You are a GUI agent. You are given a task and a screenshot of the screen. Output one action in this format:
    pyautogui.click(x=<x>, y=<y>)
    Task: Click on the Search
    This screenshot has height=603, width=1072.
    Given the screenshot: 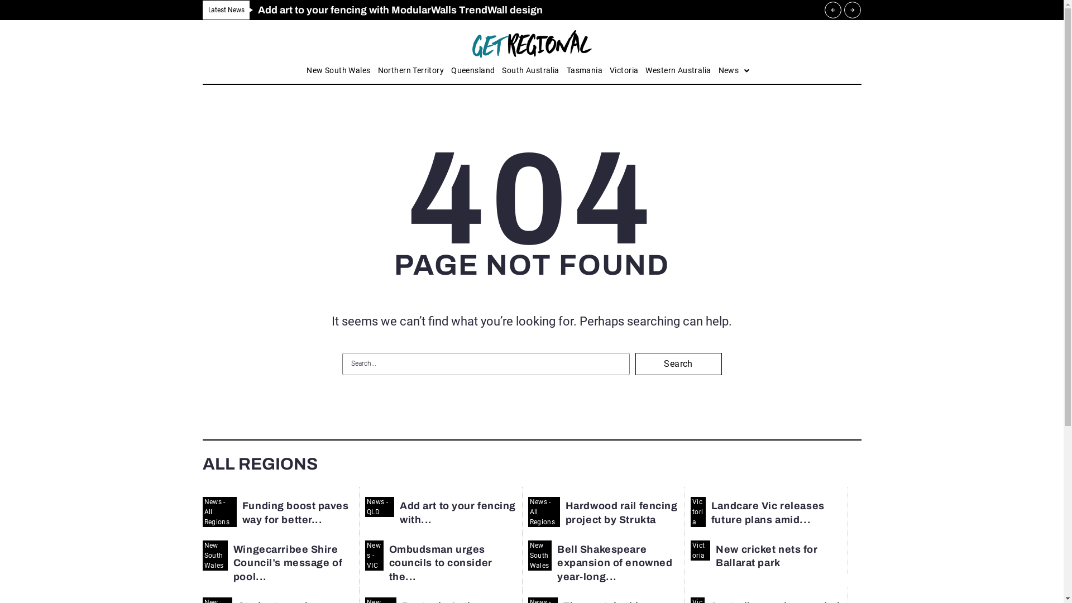 What is the action you would take?
    pyautogui.click(x=679, y=364)
    